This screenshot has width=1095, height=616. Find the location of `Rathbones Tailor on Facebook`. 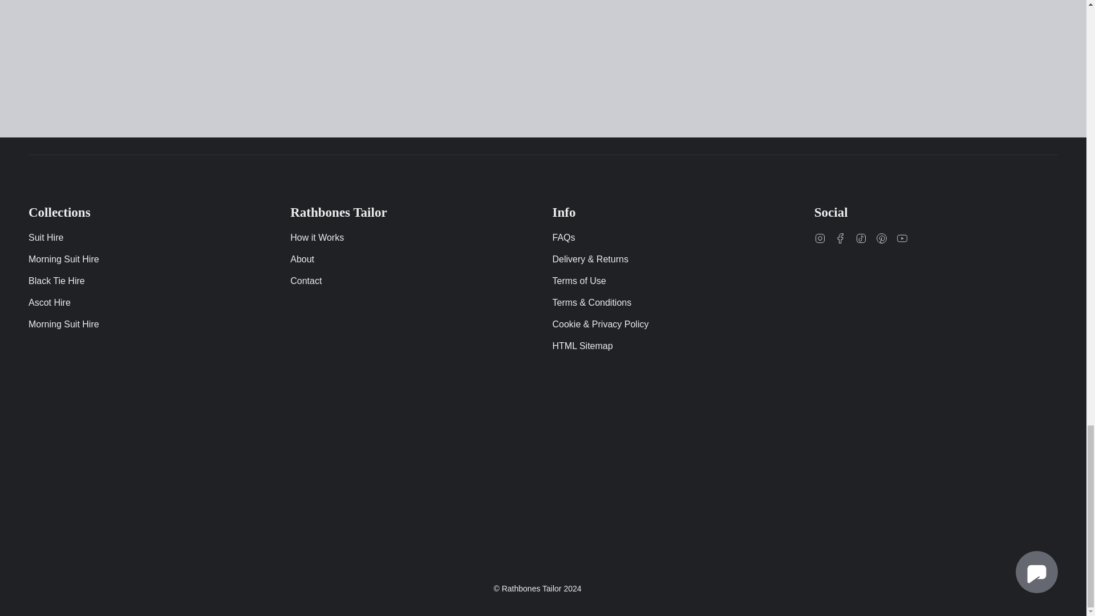

Rathbones Tailor on Facebook is located at coordinates (841, 238).